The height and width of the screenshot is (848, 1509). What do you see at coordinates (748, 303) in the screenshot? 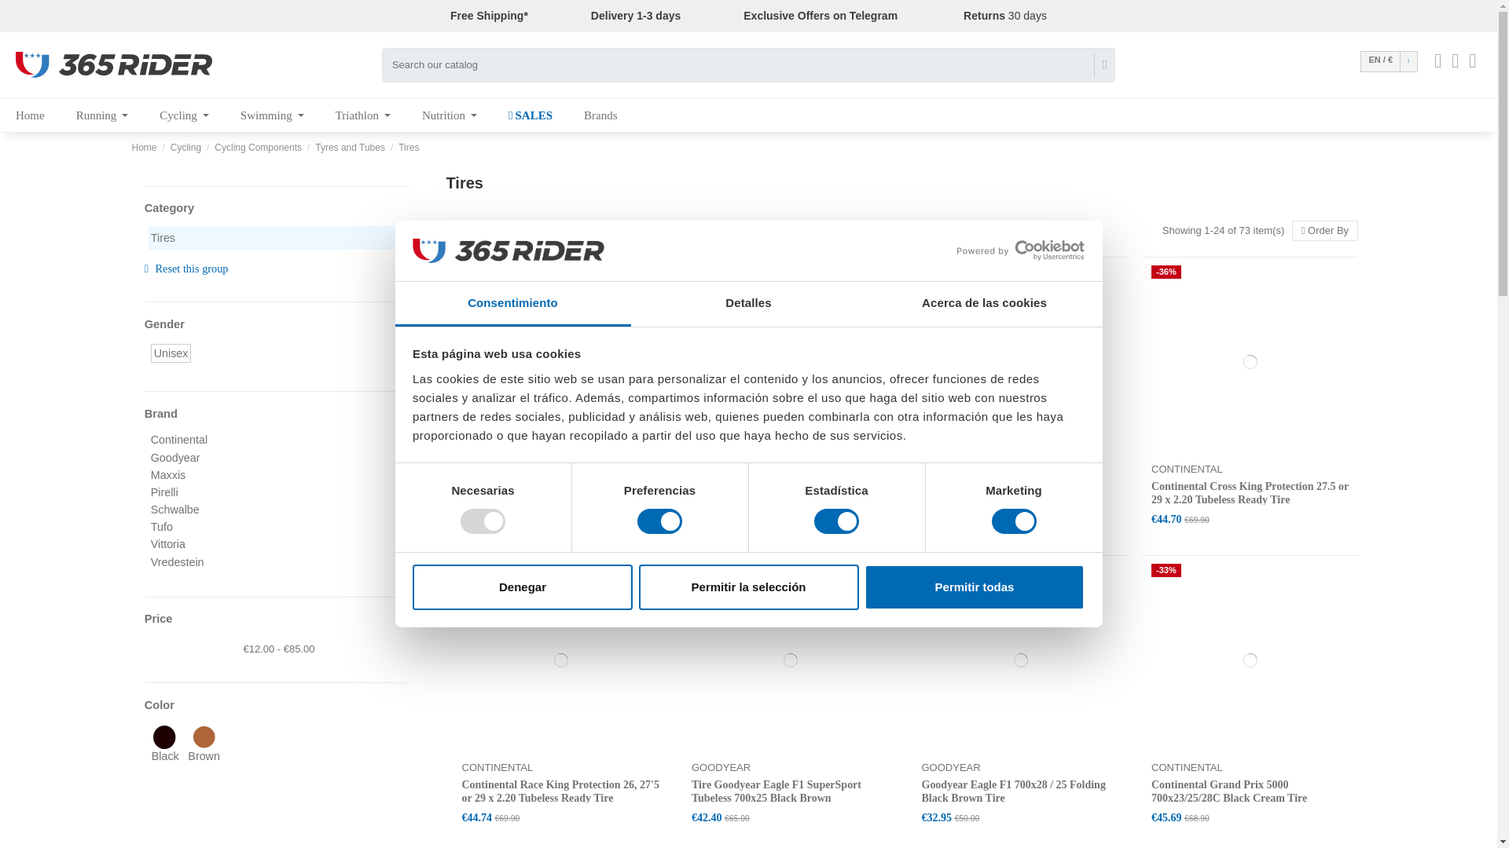
I see `Detalles` at bounding box center [748, 303].